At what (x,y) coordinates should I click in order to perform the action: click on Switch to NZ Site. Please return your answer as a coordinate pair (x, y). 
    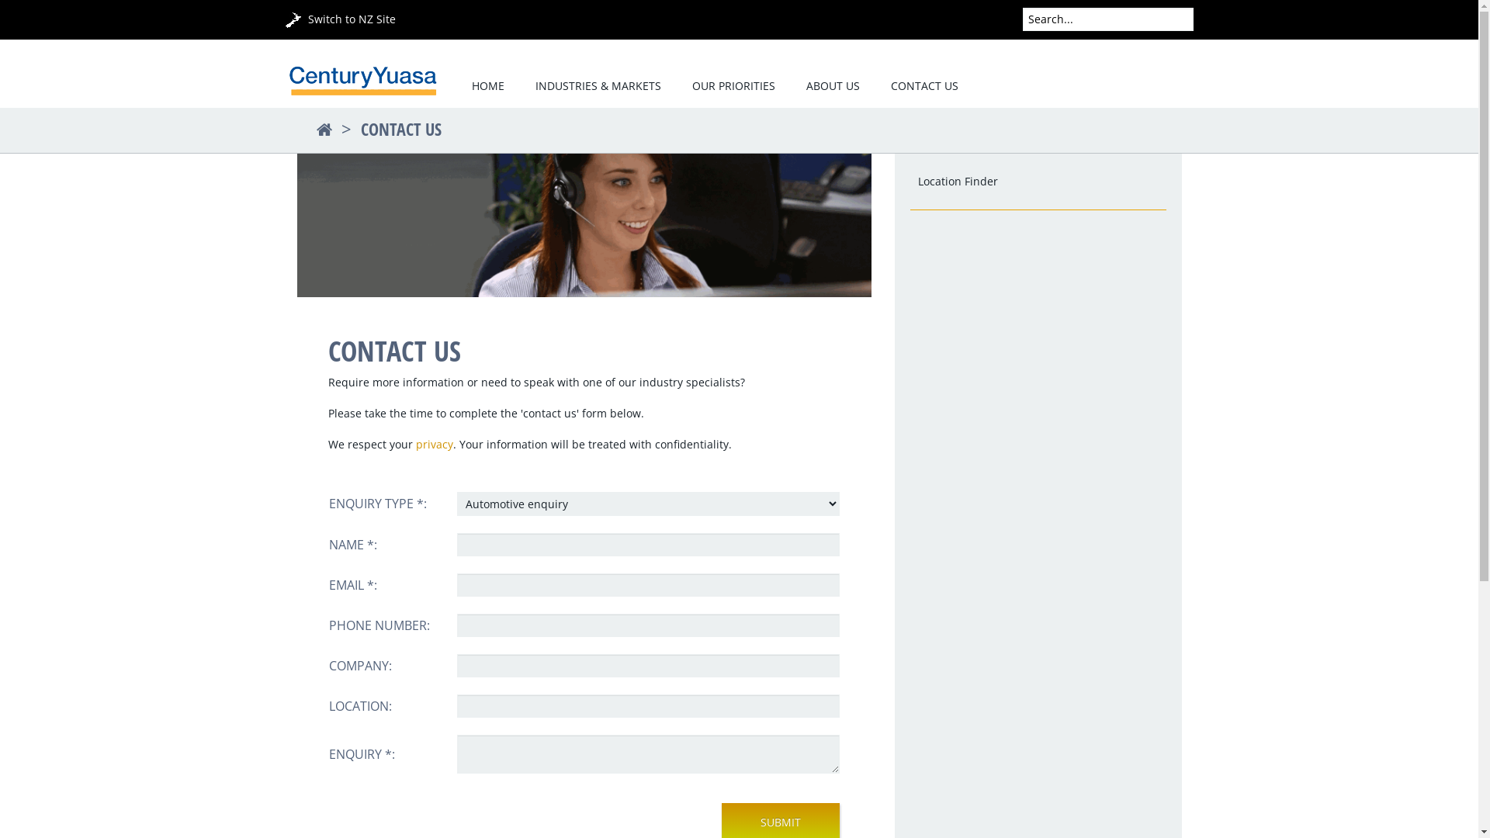
    Looking at the image, I should click on (341, 19).